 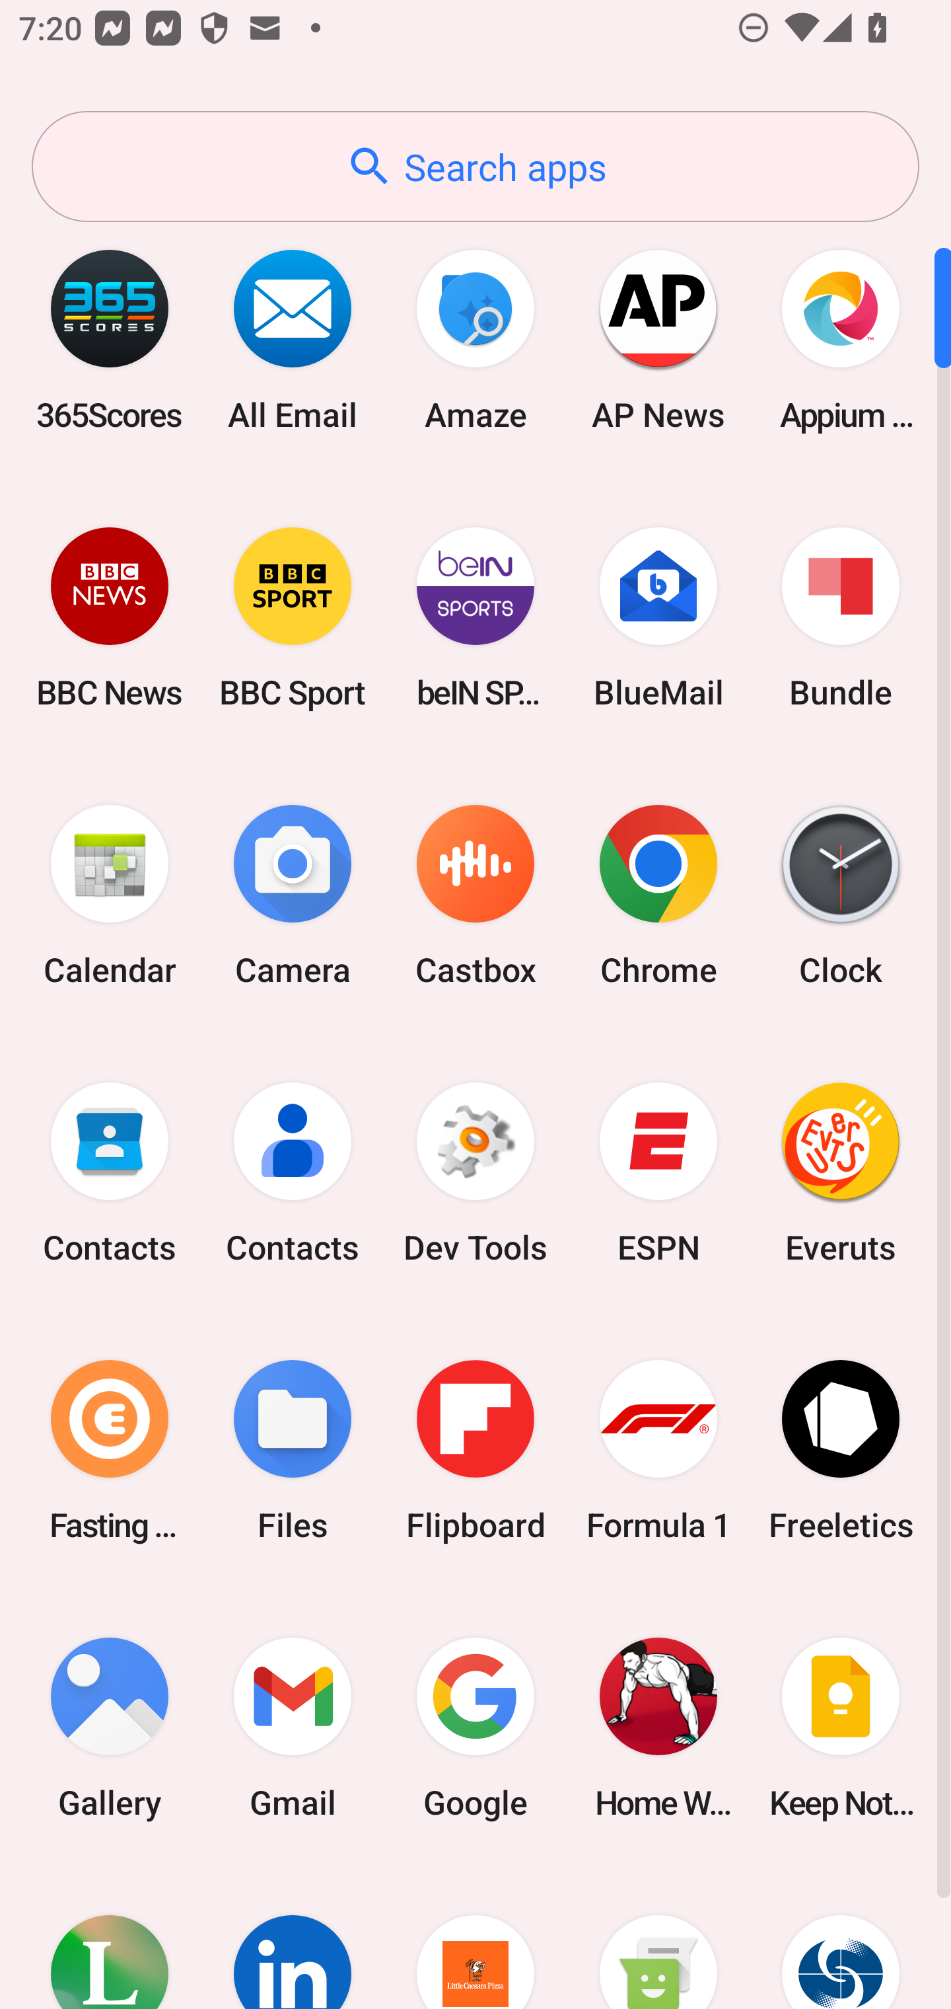 I want to click on Contacts, so click(x=110, y=1173).